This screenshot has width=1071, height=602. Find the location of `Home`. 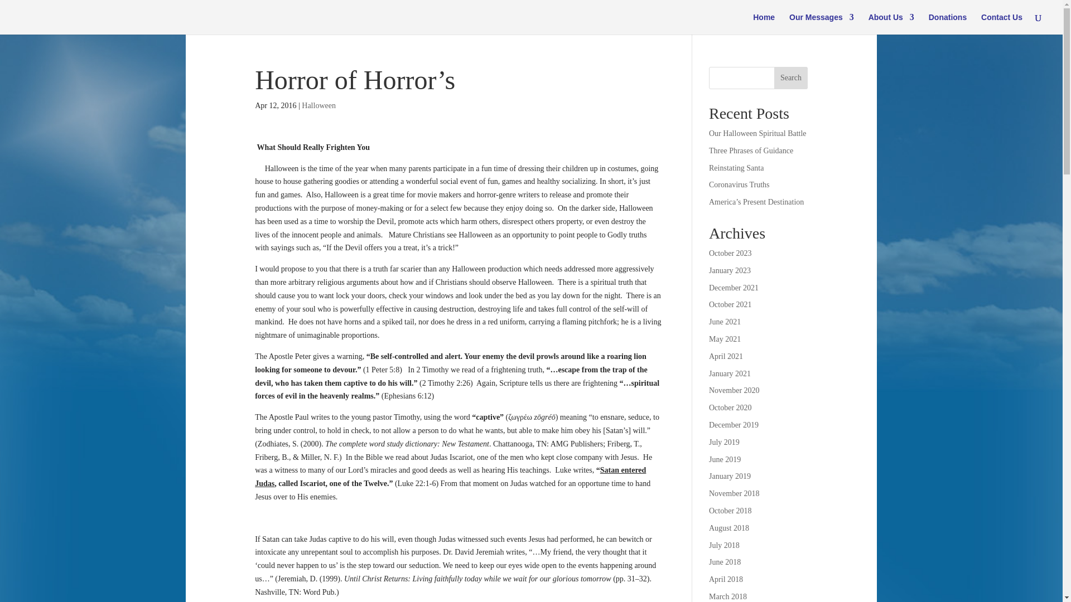

Home is located at coordinates (763, 23).